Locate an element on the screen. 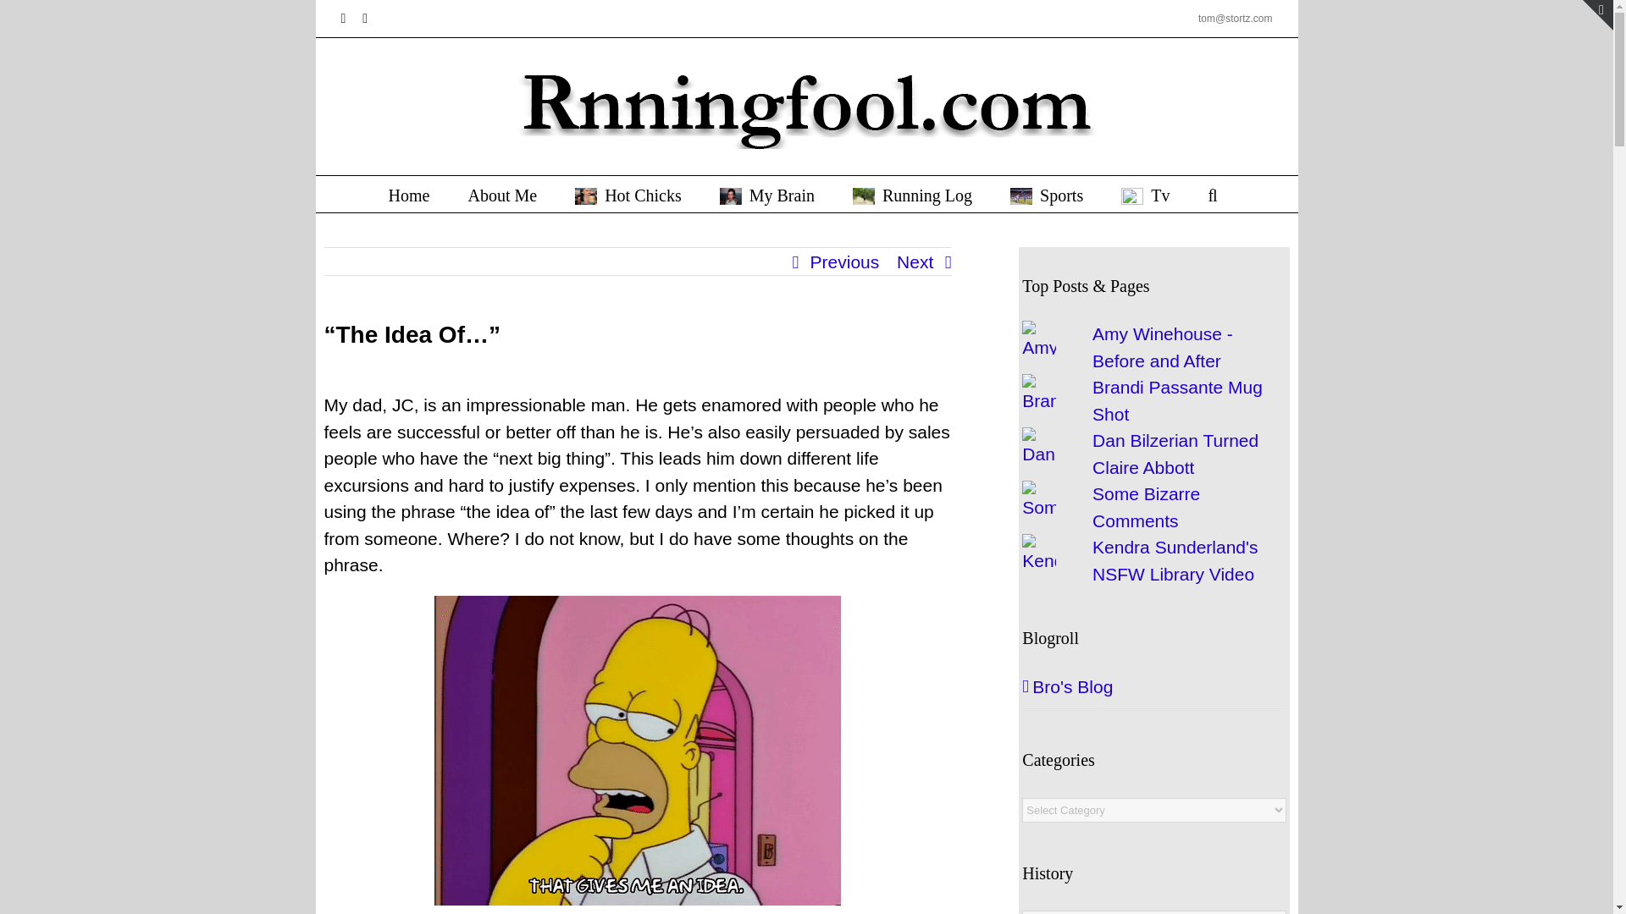 The height and width of the screenshot is (914, 1626). My Brain is located at coordinates (767, 194).